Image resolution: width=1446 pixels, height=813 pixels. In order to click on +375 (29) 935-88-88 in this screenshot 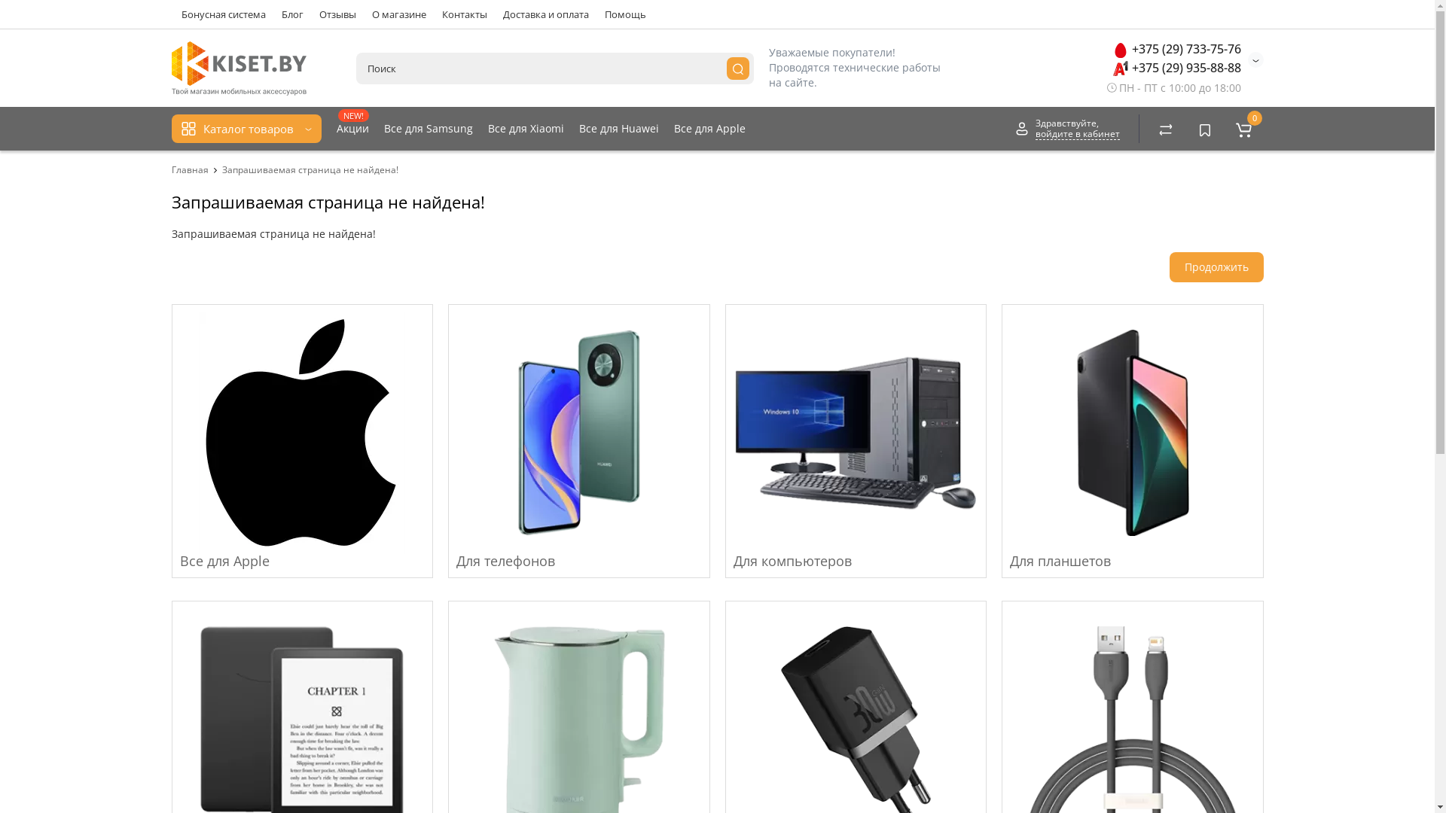, I will do `click(1177, 68)`.